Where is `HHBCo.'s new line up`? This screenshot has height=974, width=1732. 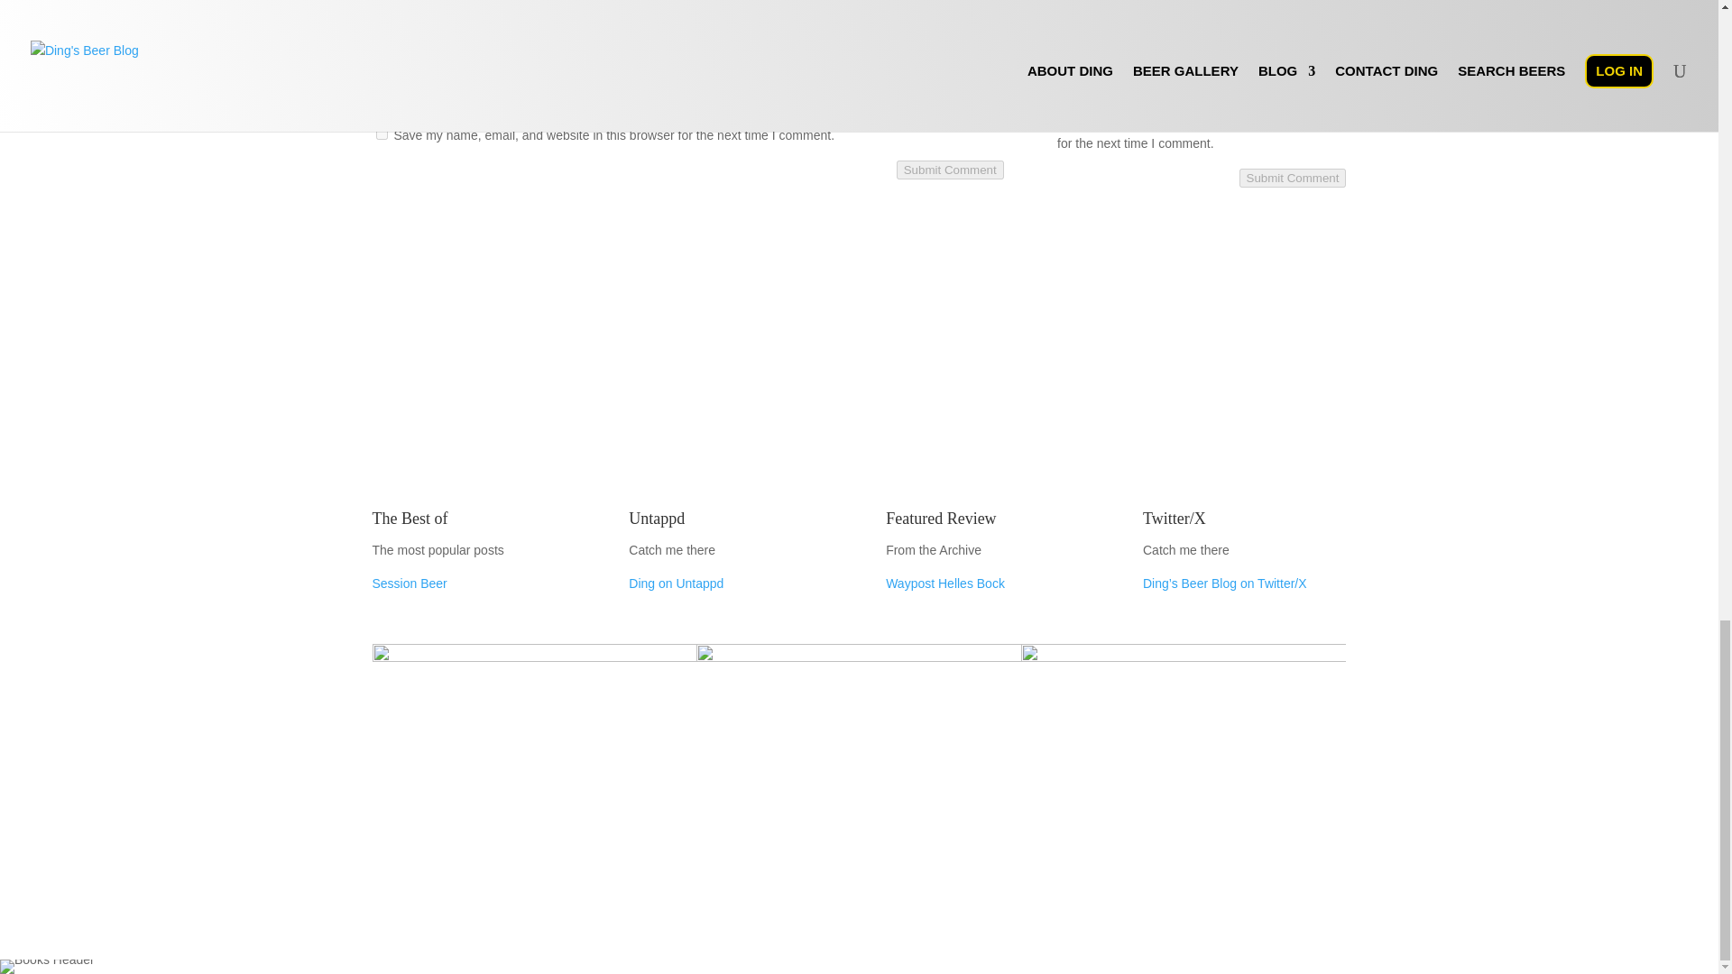
HHBCo.'s new line up is located at coordinates (534, 765).